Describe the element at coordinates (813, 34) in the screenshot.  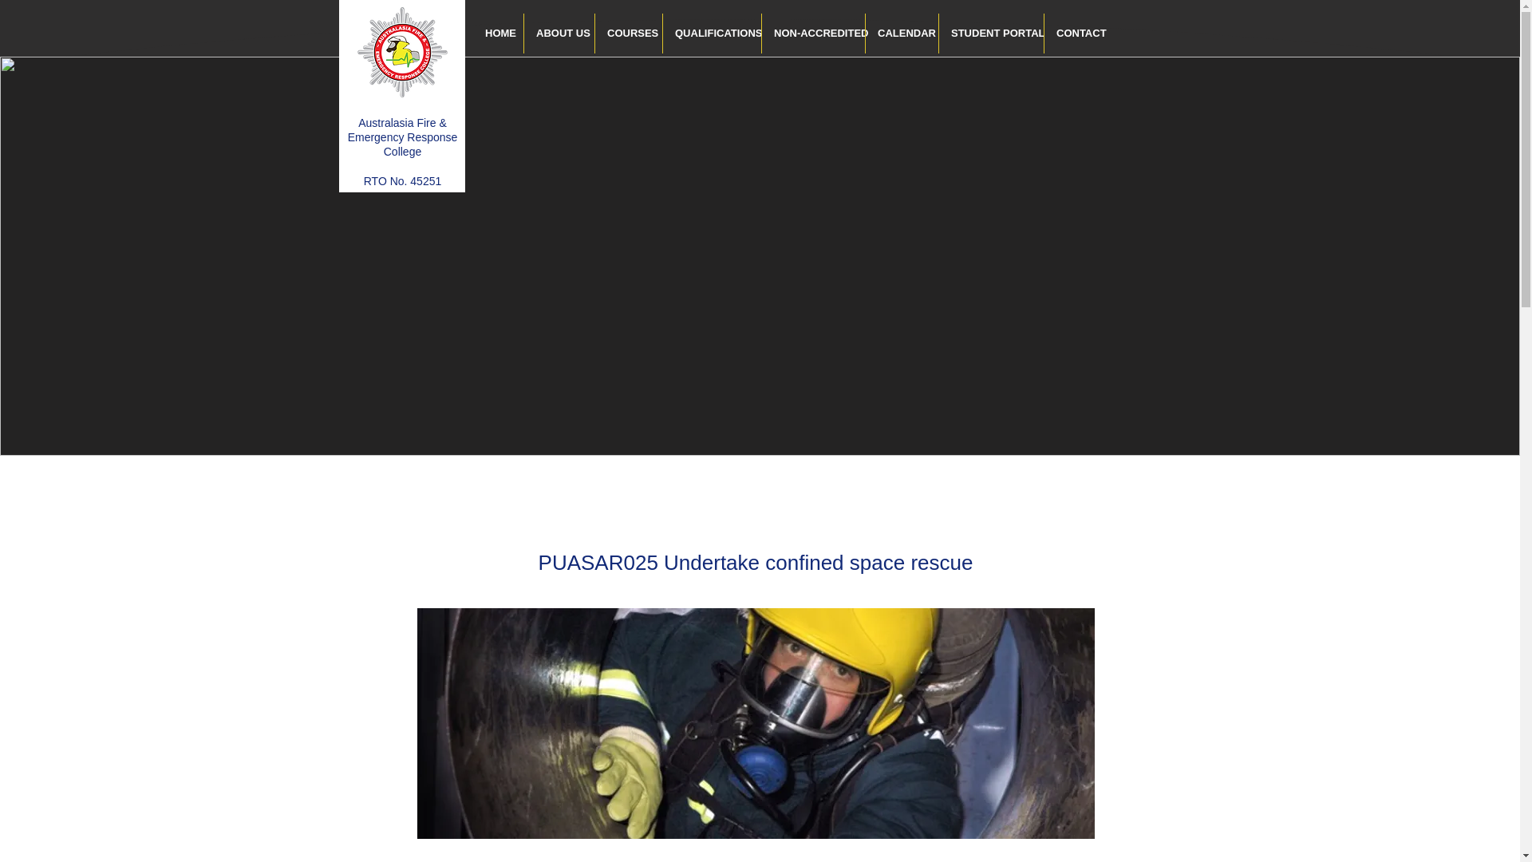
I see `NON-ACCREDITED` at that location.